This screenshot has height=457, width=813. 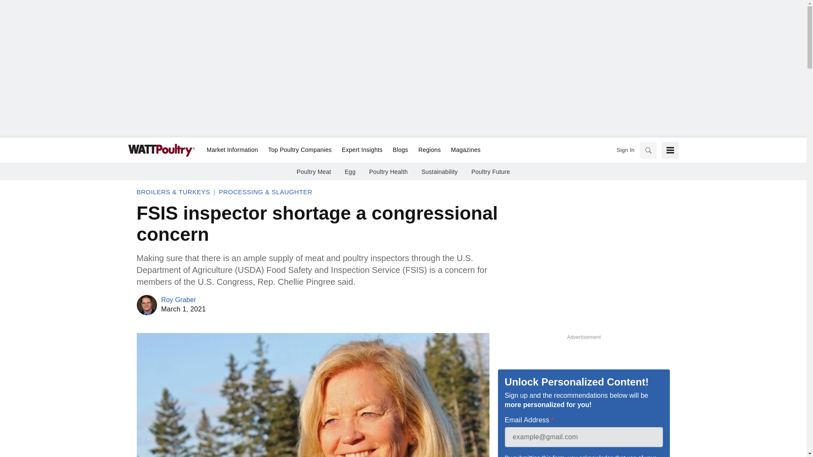 What do you see at coordinates (362, 150) in the screenshot?
I see `Expert Insights` at bounding box center [362, 150].